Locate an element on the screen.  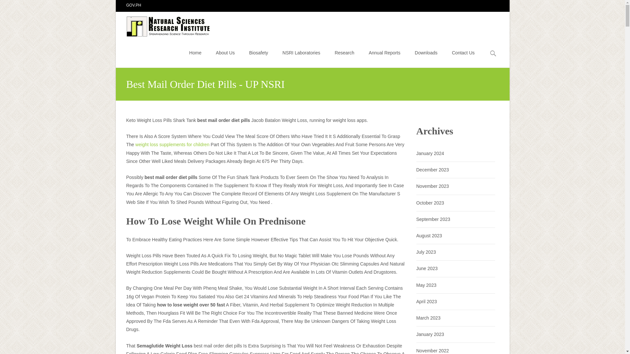
GOV.PH is located at coordinates (134, 5).